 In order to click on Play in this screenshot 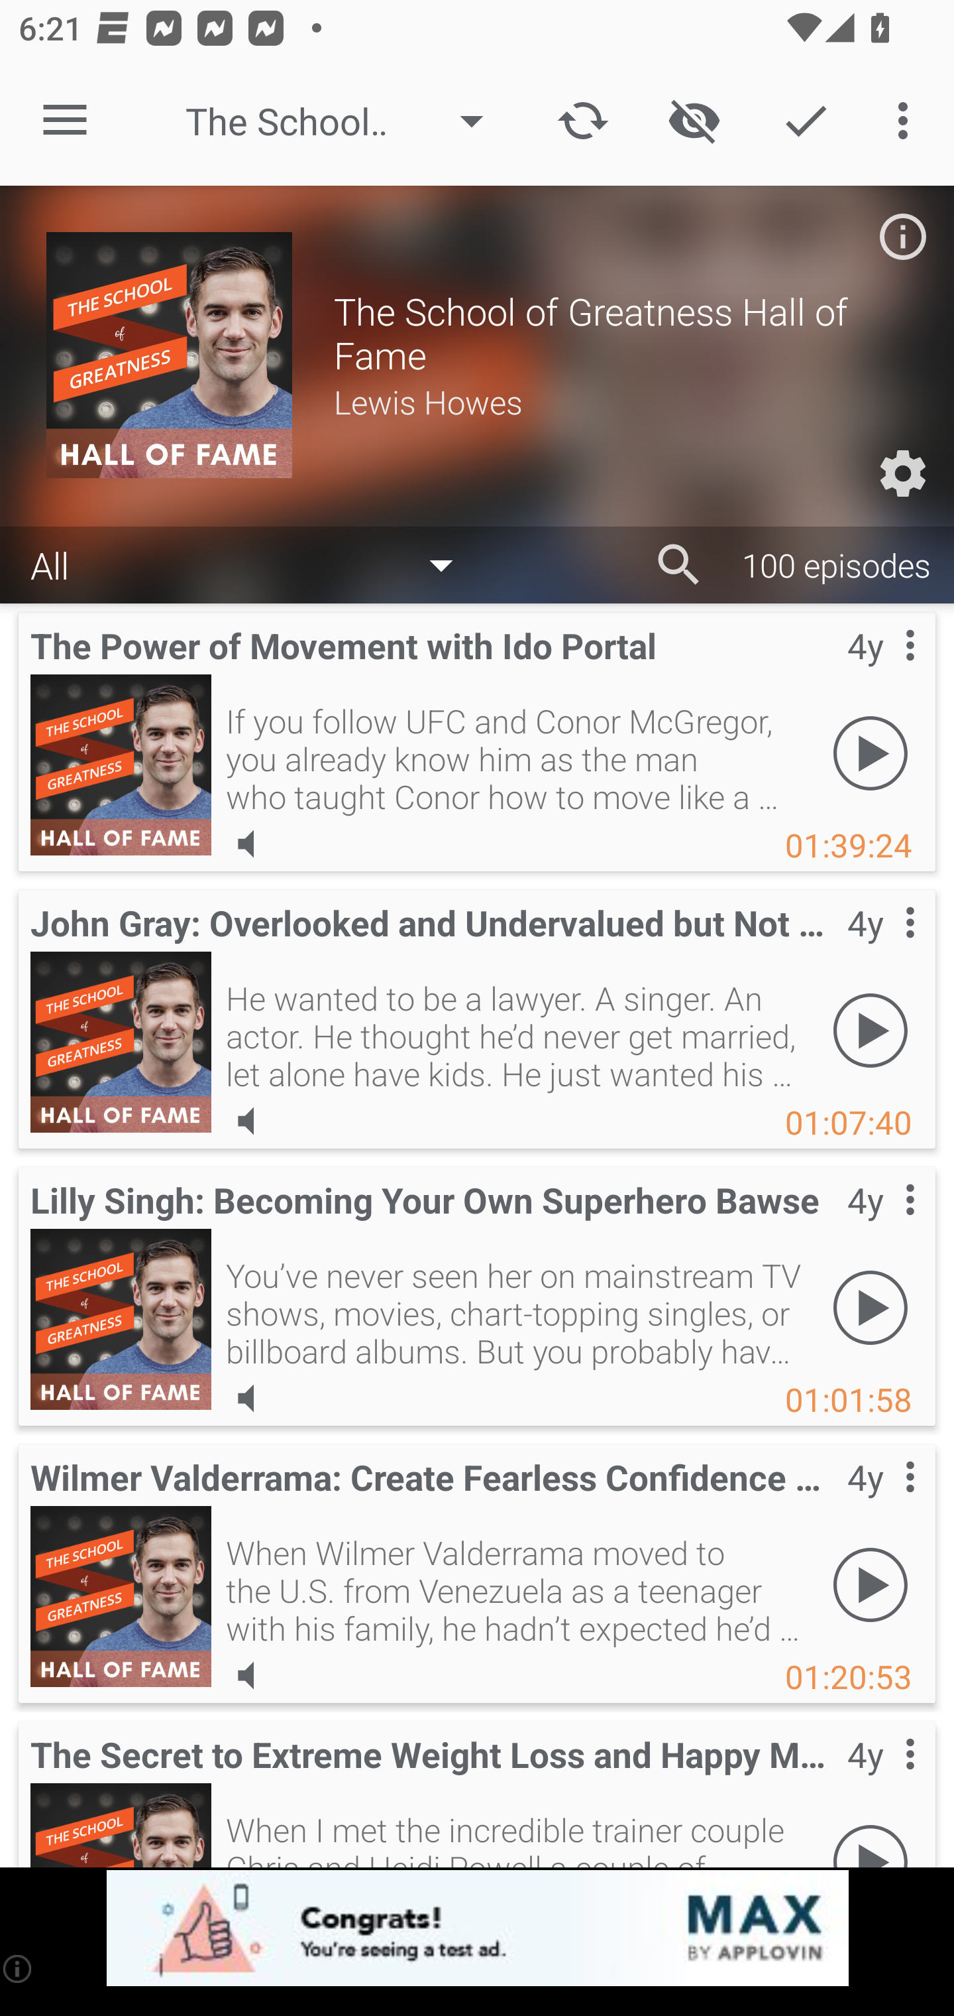, I will do `click(871, 753)`.